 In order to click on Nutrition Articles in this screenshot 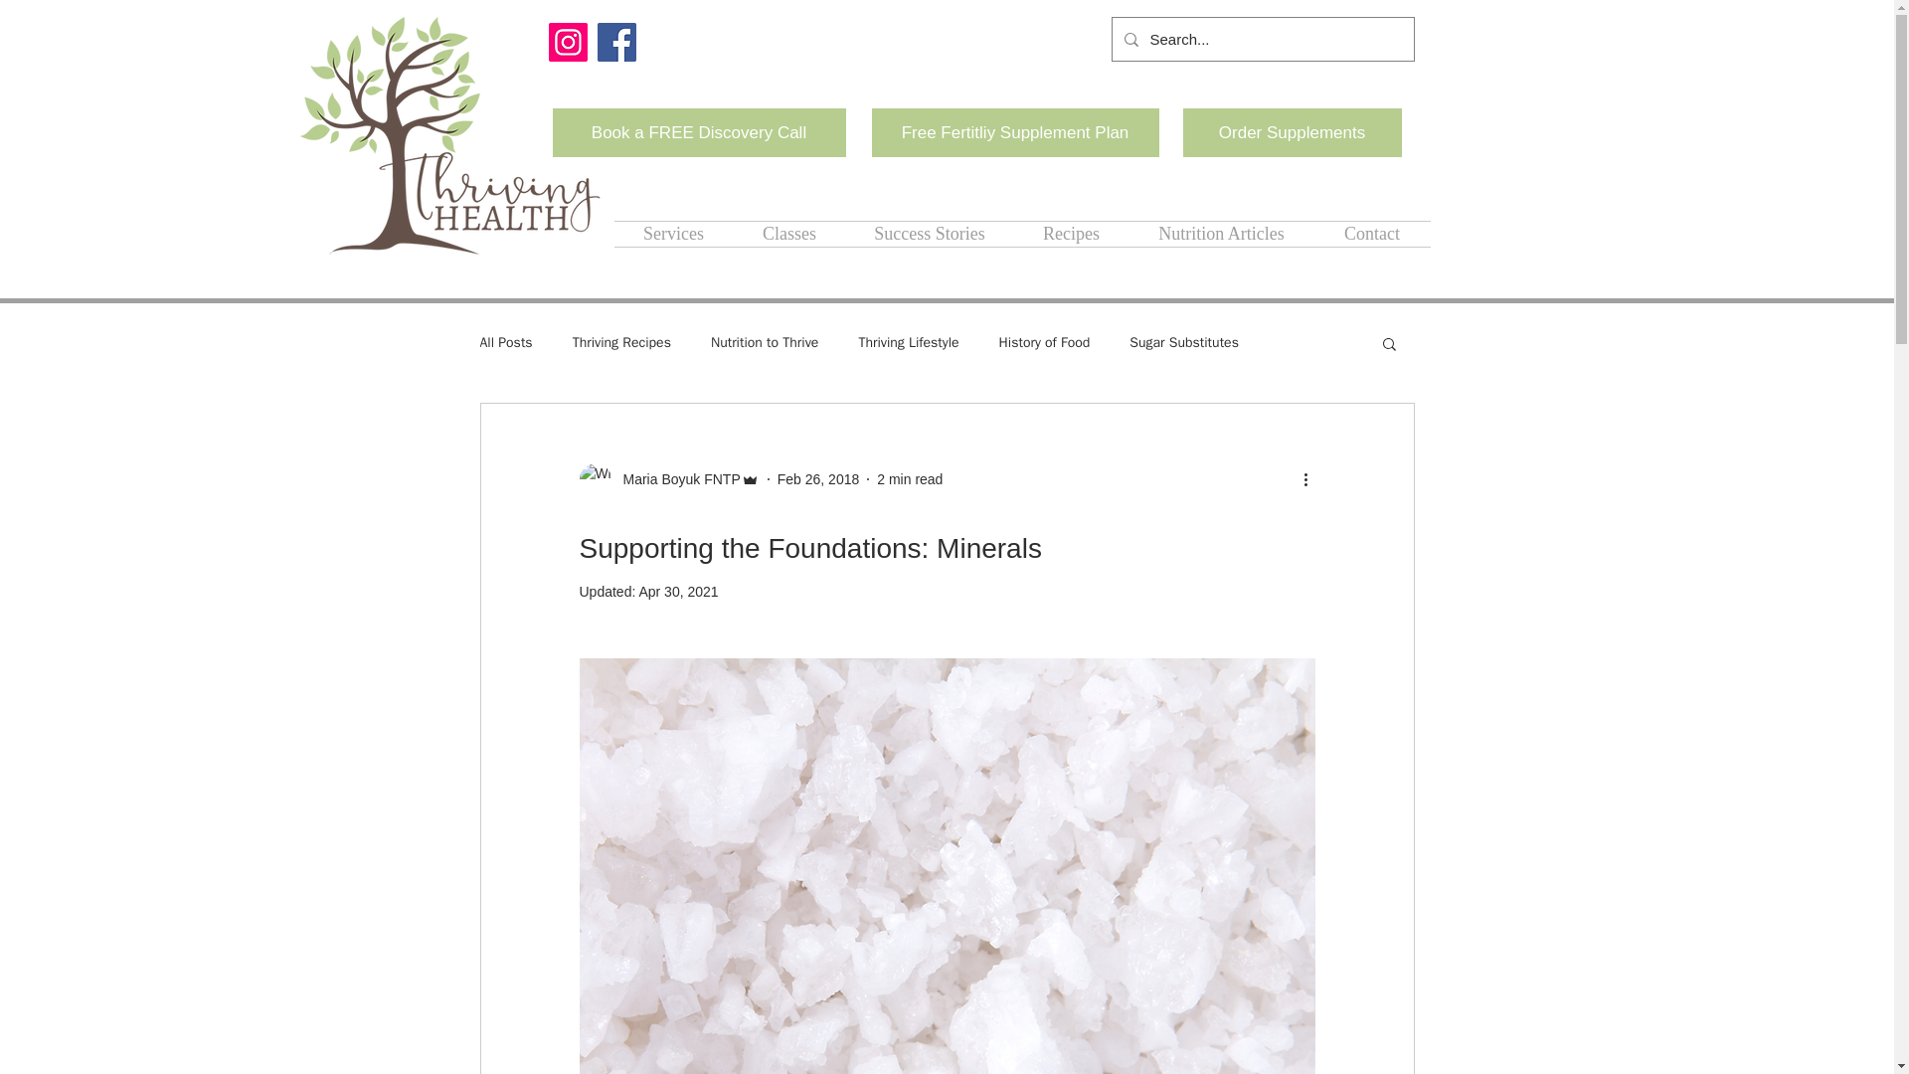, I will do `click(1222, 234)`.